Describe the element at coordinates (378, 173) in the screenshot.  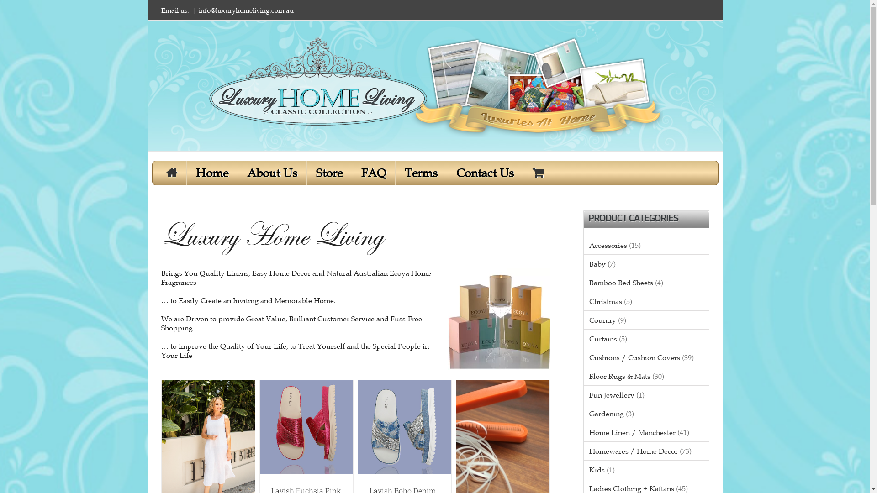
I see `FAQ` at that location.